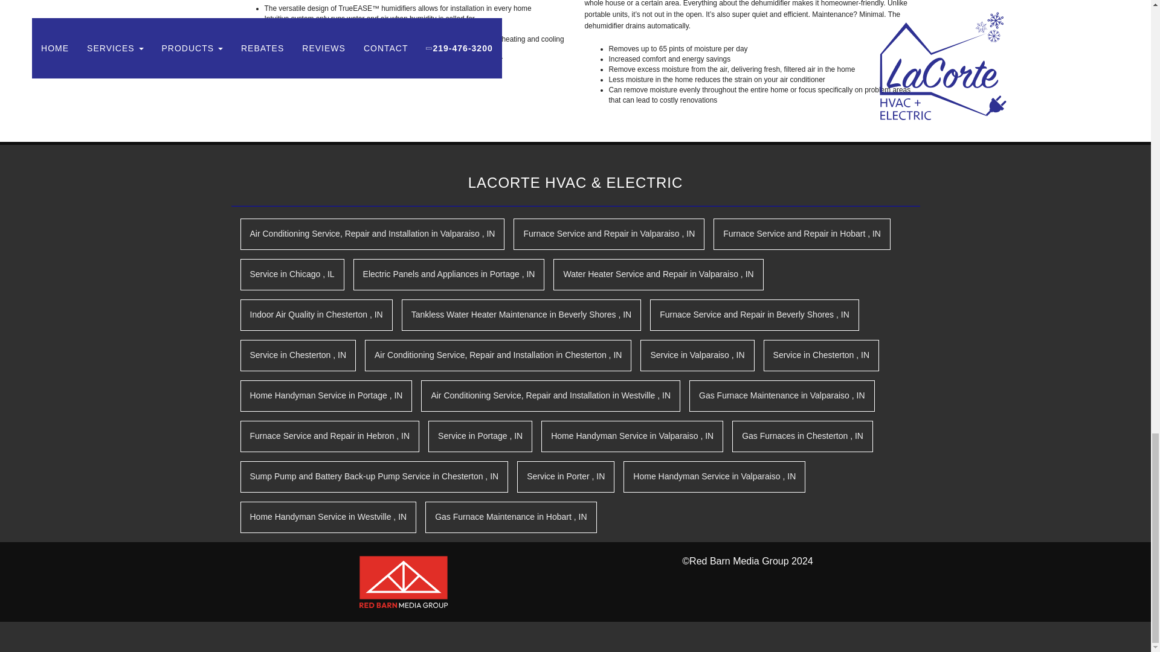 Image resolution: width=1160 pixels, height=652 pixels. Describe the element at coordinates (292, 274) in the screenshot. I see `Service in Chicago , IL` at that location.